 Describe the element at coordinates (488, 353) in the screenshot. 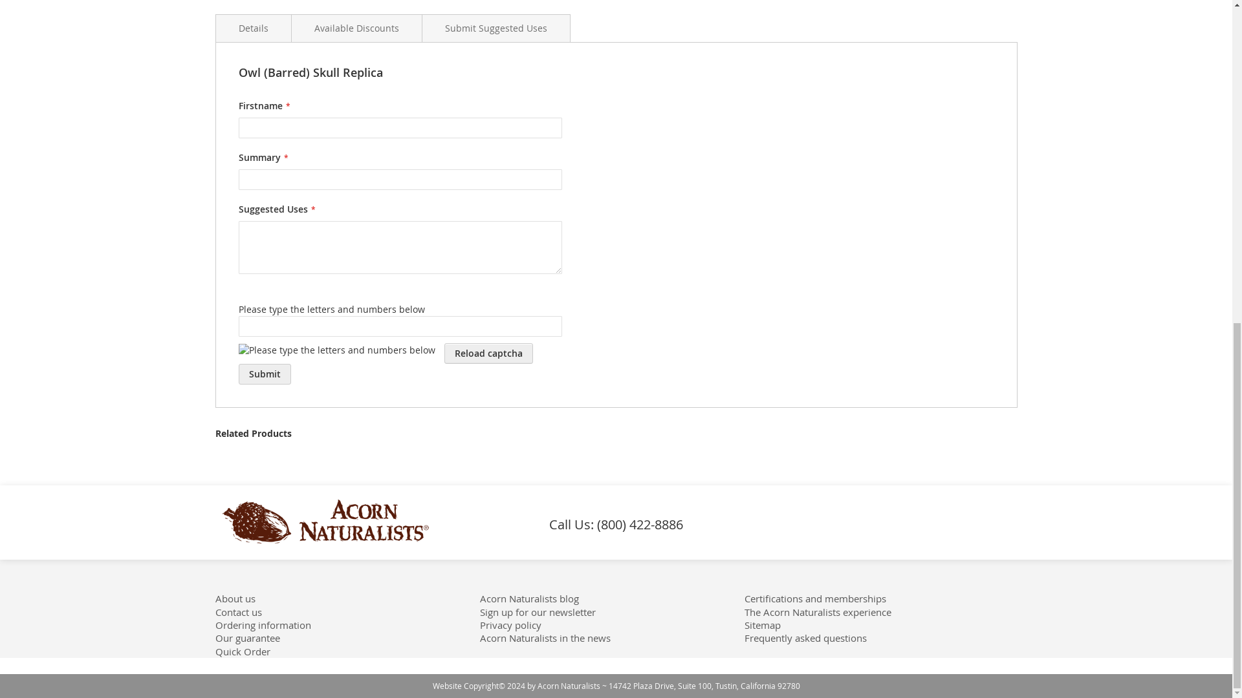

I see `Reload captcha` at that location.